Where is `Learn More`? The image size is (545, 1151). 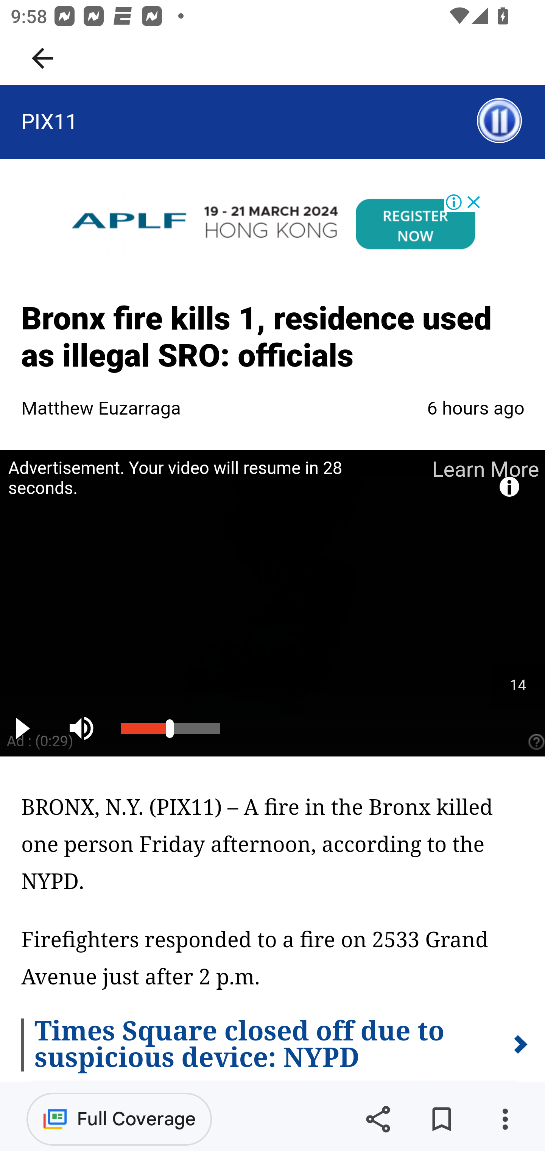
Learn More is located at coordinates (484, 469).